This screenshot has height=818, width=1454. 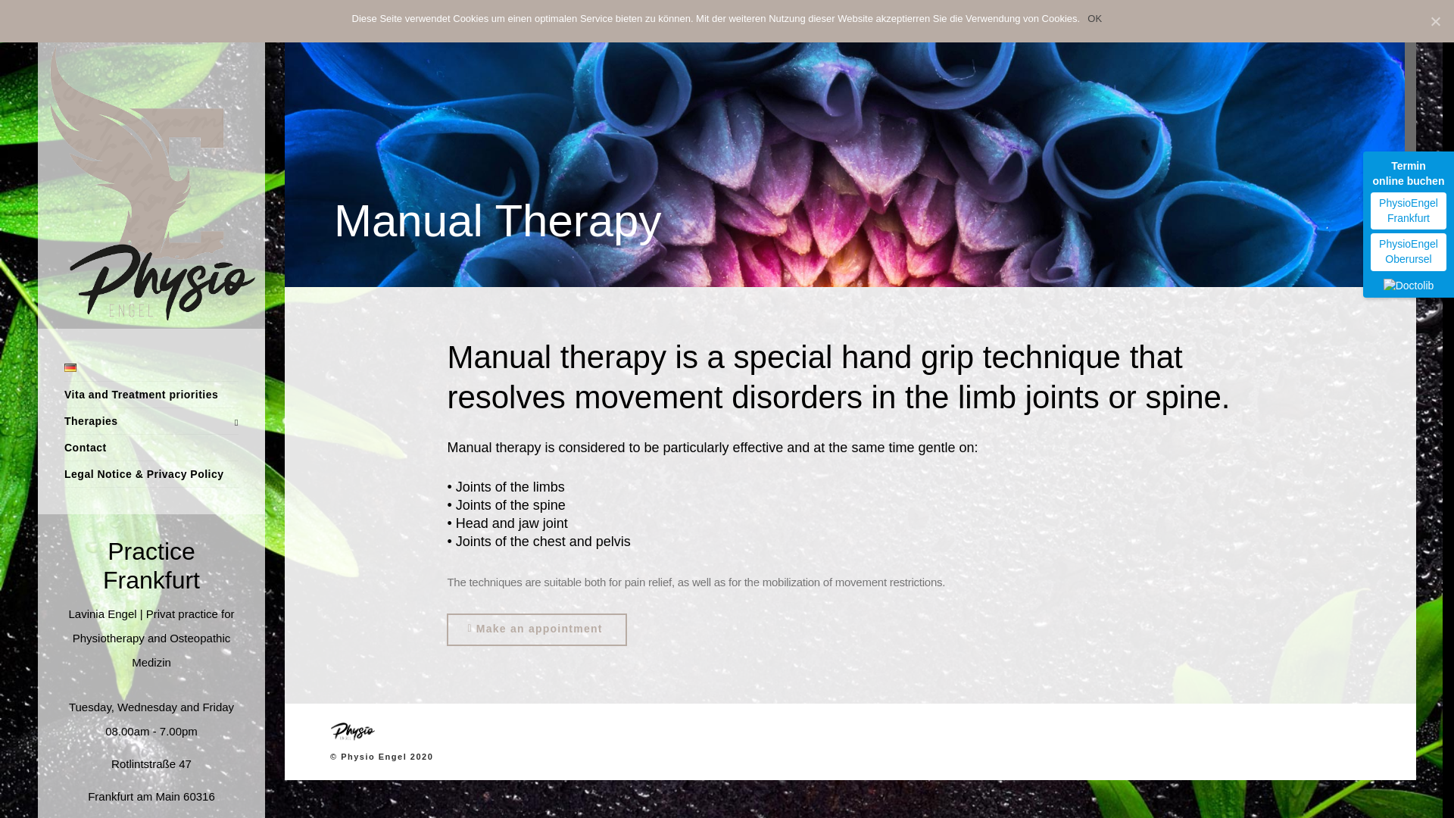 I want to click on Deutsch, so click(x=70, y=367).